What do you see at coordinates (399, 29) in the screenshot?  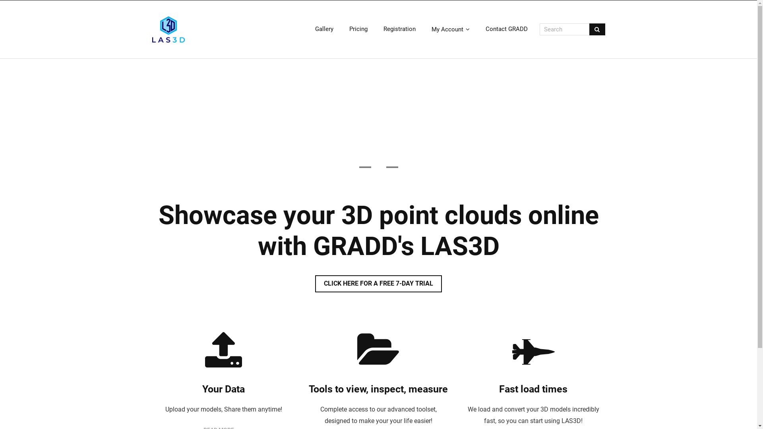 I see `Registration` at bounding box center [399, 29].